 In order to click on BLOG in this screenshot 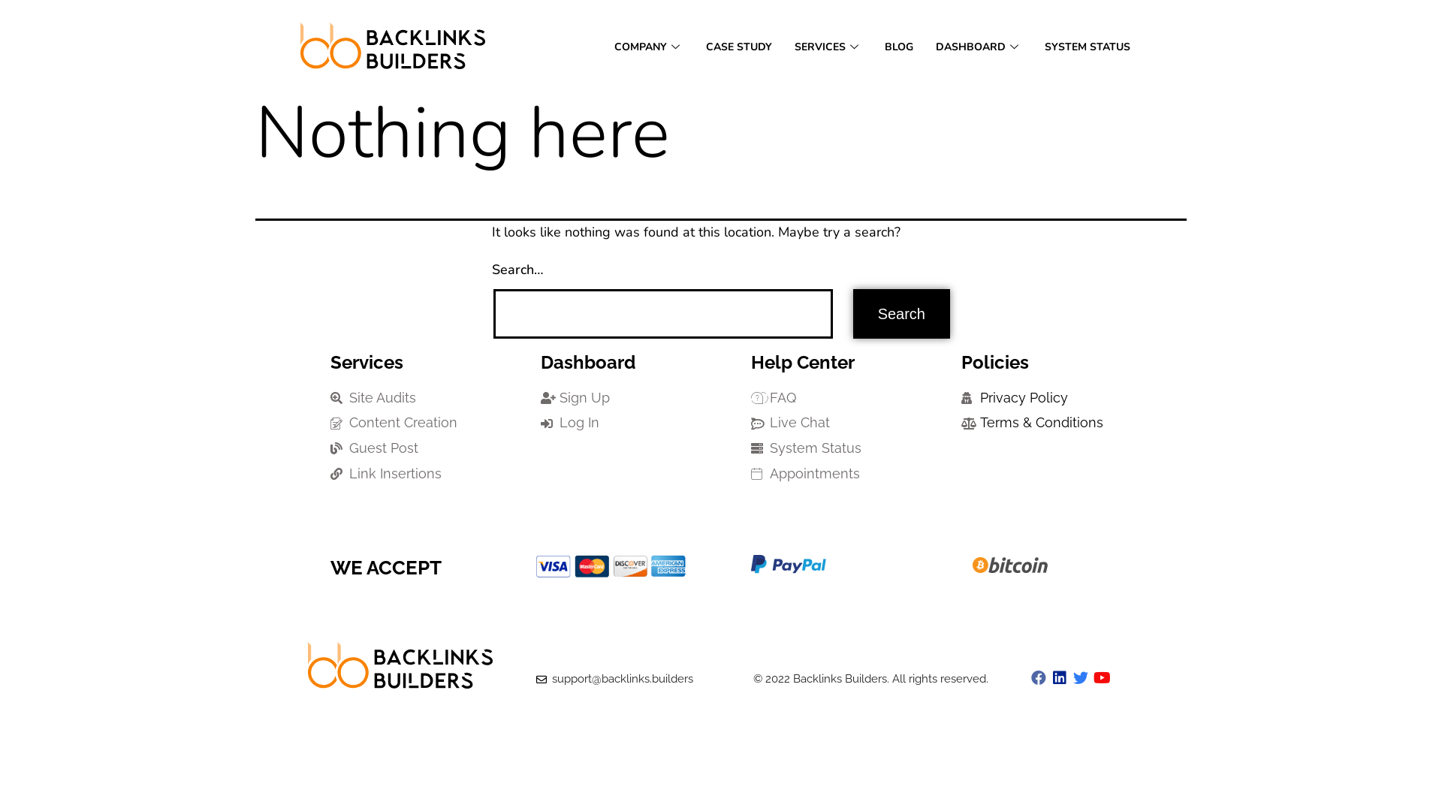, I will do `click(899, 47)`.